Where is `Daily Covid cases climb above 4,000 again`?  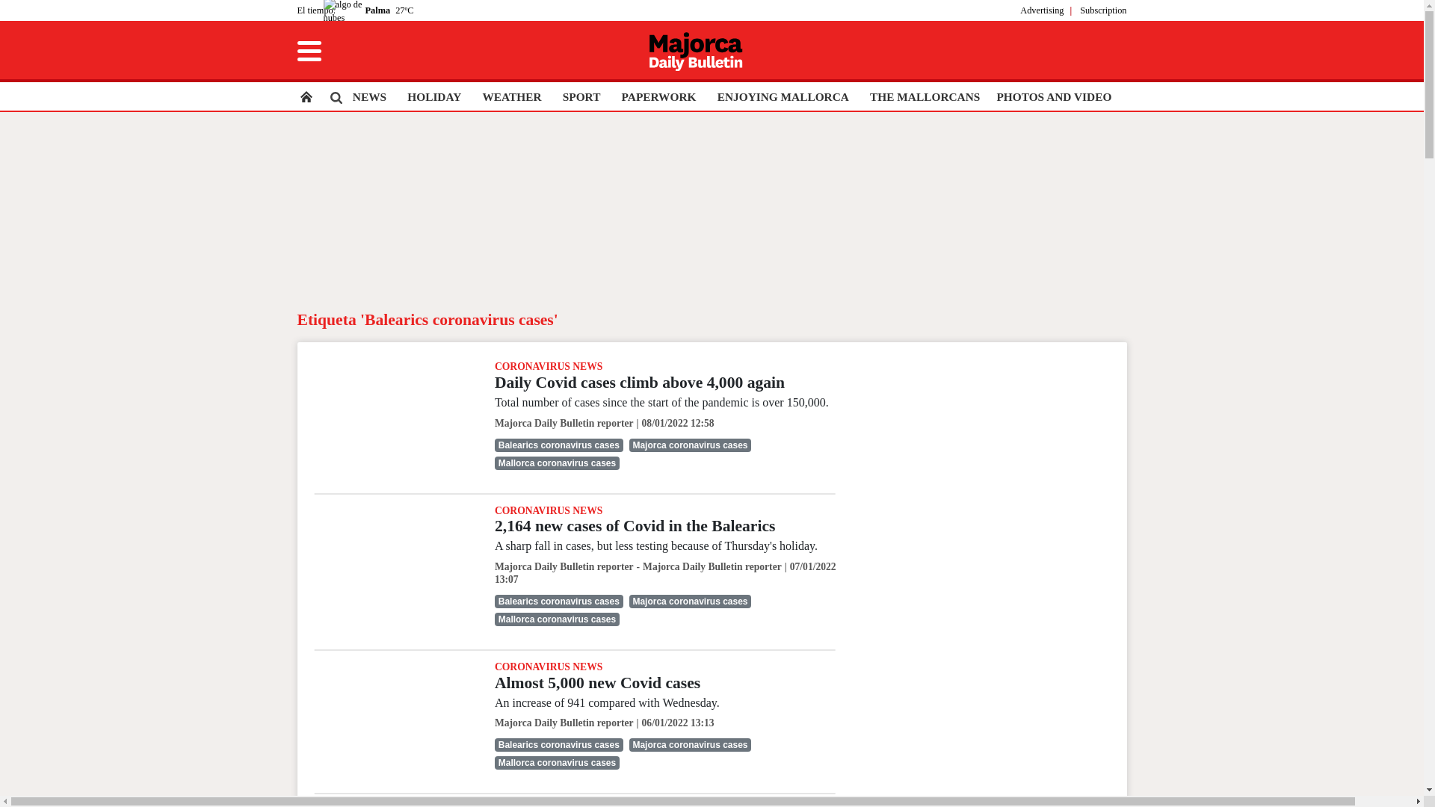 Daily Covid cases climb above 4,000 again is located at coordinates (640, 383).